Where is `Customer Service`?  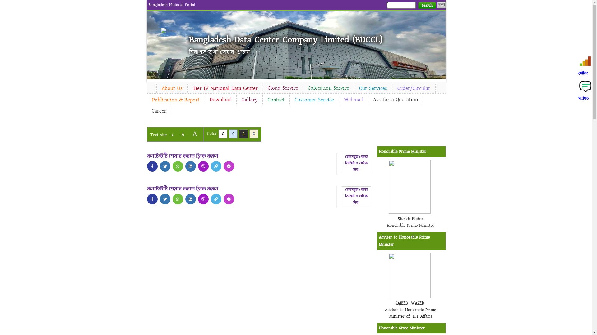
Customer Service is located at coordinates (314, 100).